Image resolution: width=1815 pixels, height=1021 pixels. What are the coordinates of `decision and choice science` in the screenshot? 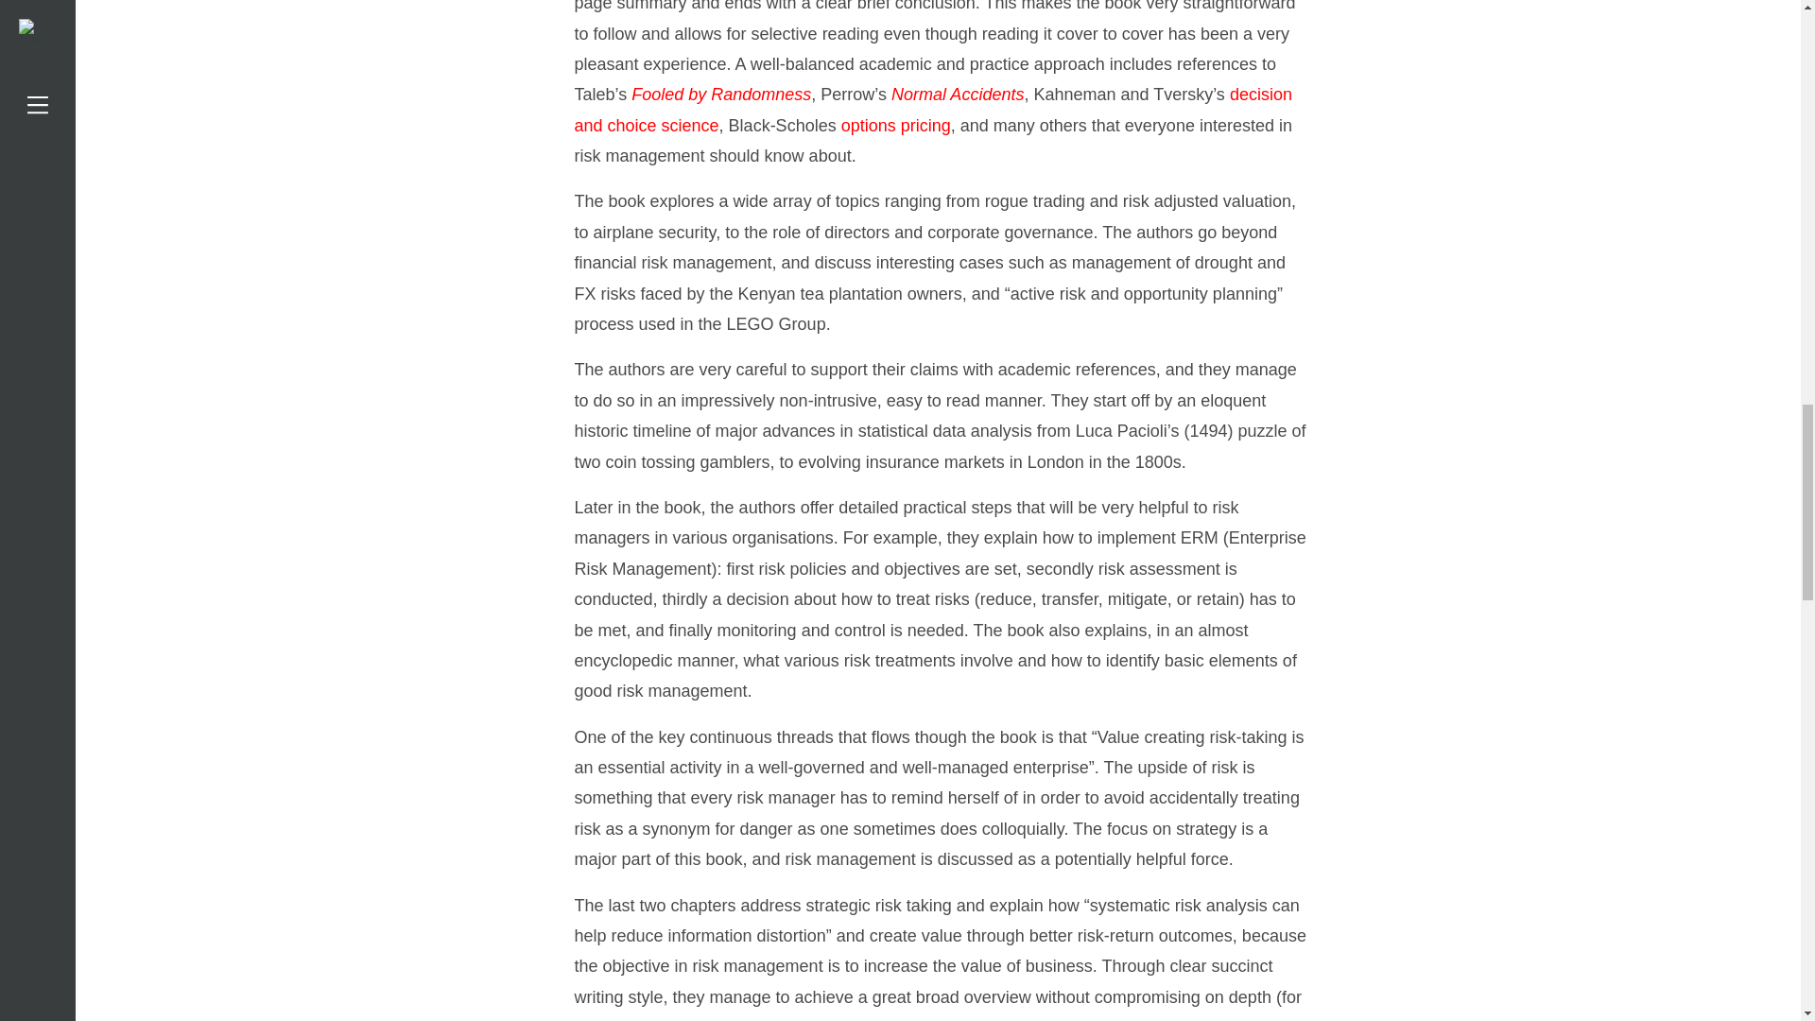 It's located at (934, 109).